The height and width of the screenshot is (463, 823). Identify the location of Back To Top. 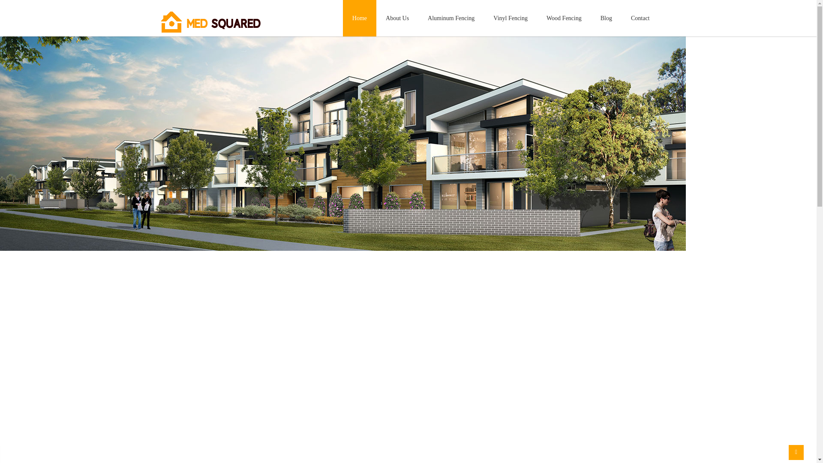
(796, 453).